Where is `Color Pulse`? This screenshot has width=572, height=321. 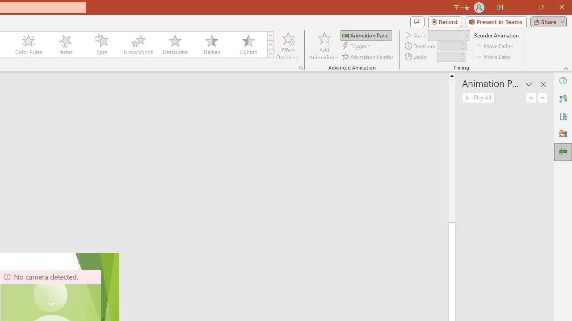 Color Pulse is located at coordinates (29, 45).